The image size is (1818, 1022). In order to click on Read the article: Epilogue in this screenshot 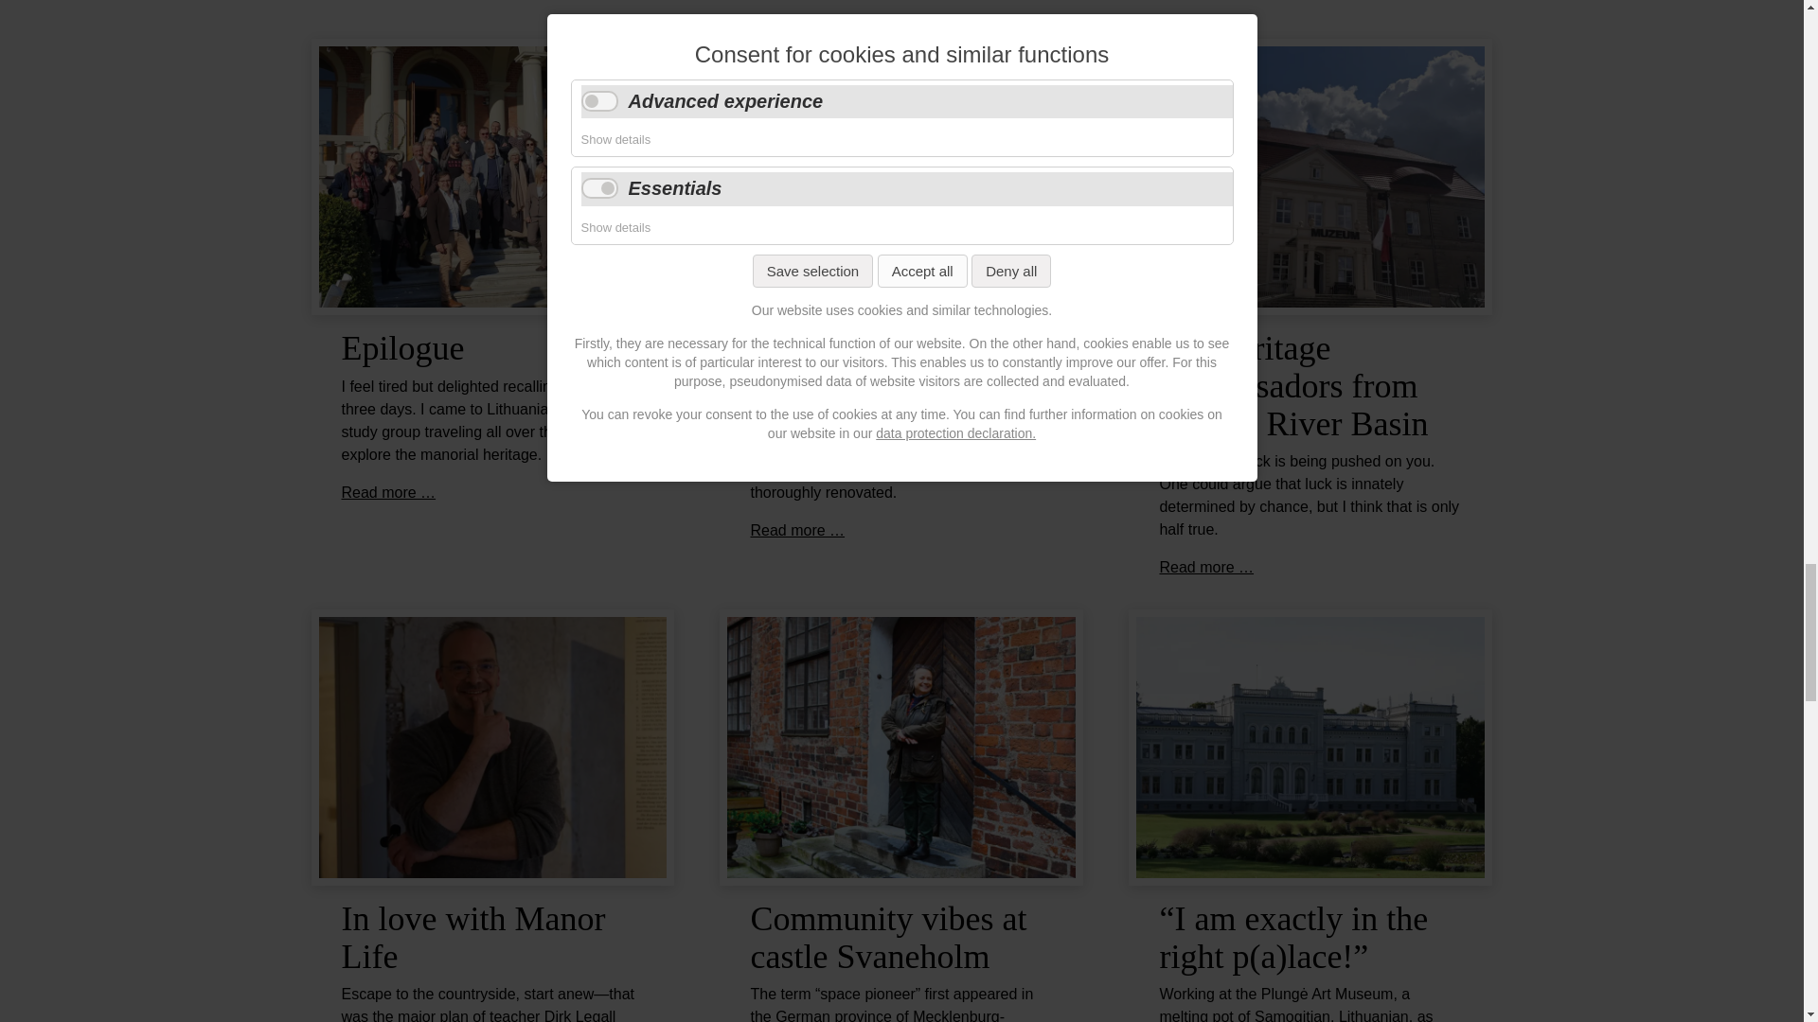, I will do `click(388, 492)`.